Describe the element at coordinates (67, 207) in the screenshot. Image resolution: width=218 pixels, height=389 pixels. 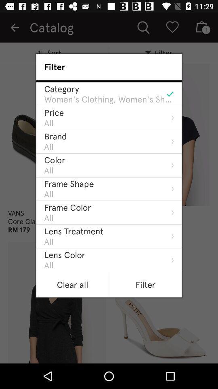
I see `flip to the frame color icon` at that location.